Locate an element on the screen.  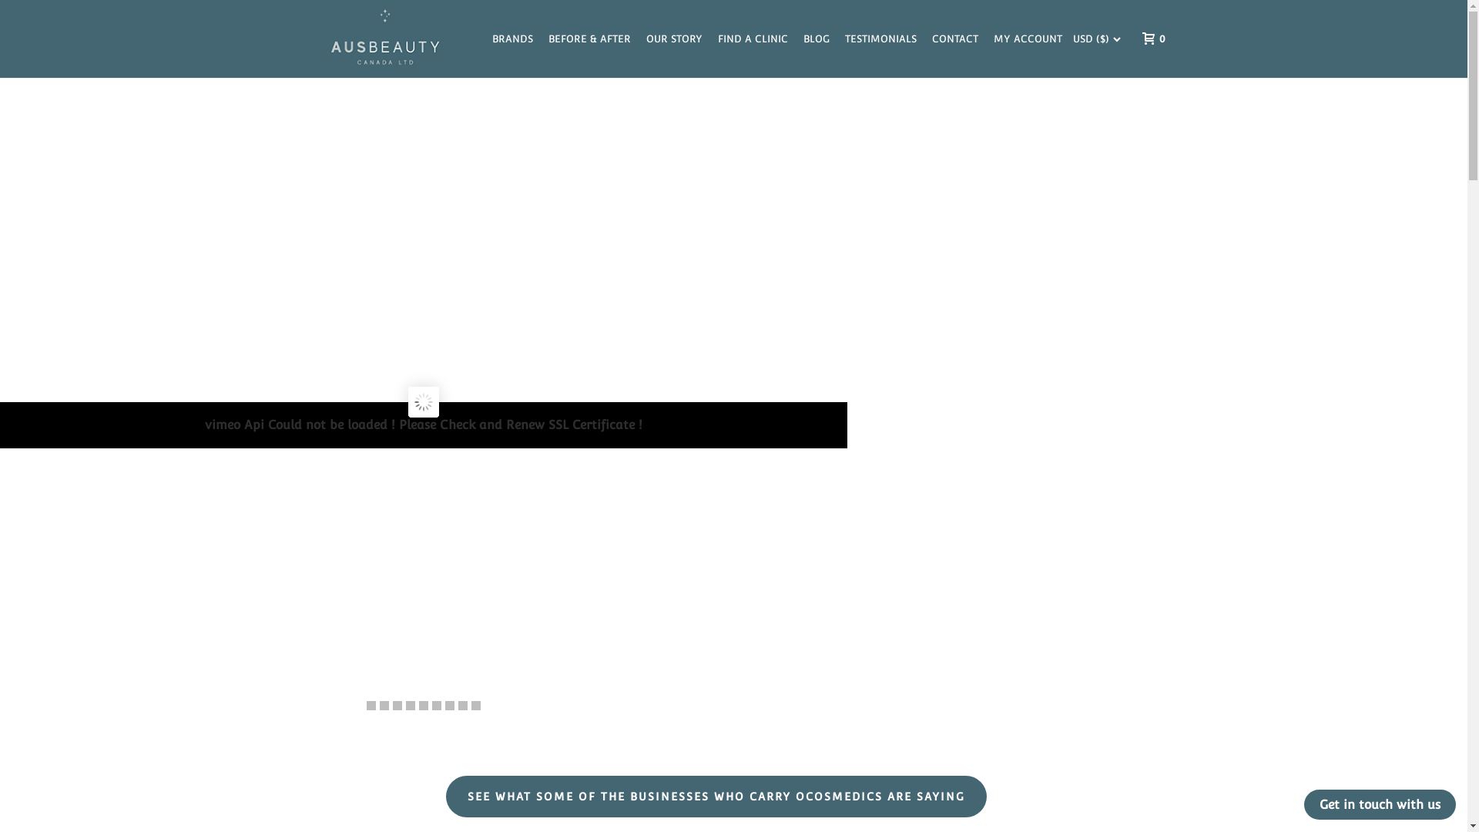
BLOG is located at coordinates (816, 39).